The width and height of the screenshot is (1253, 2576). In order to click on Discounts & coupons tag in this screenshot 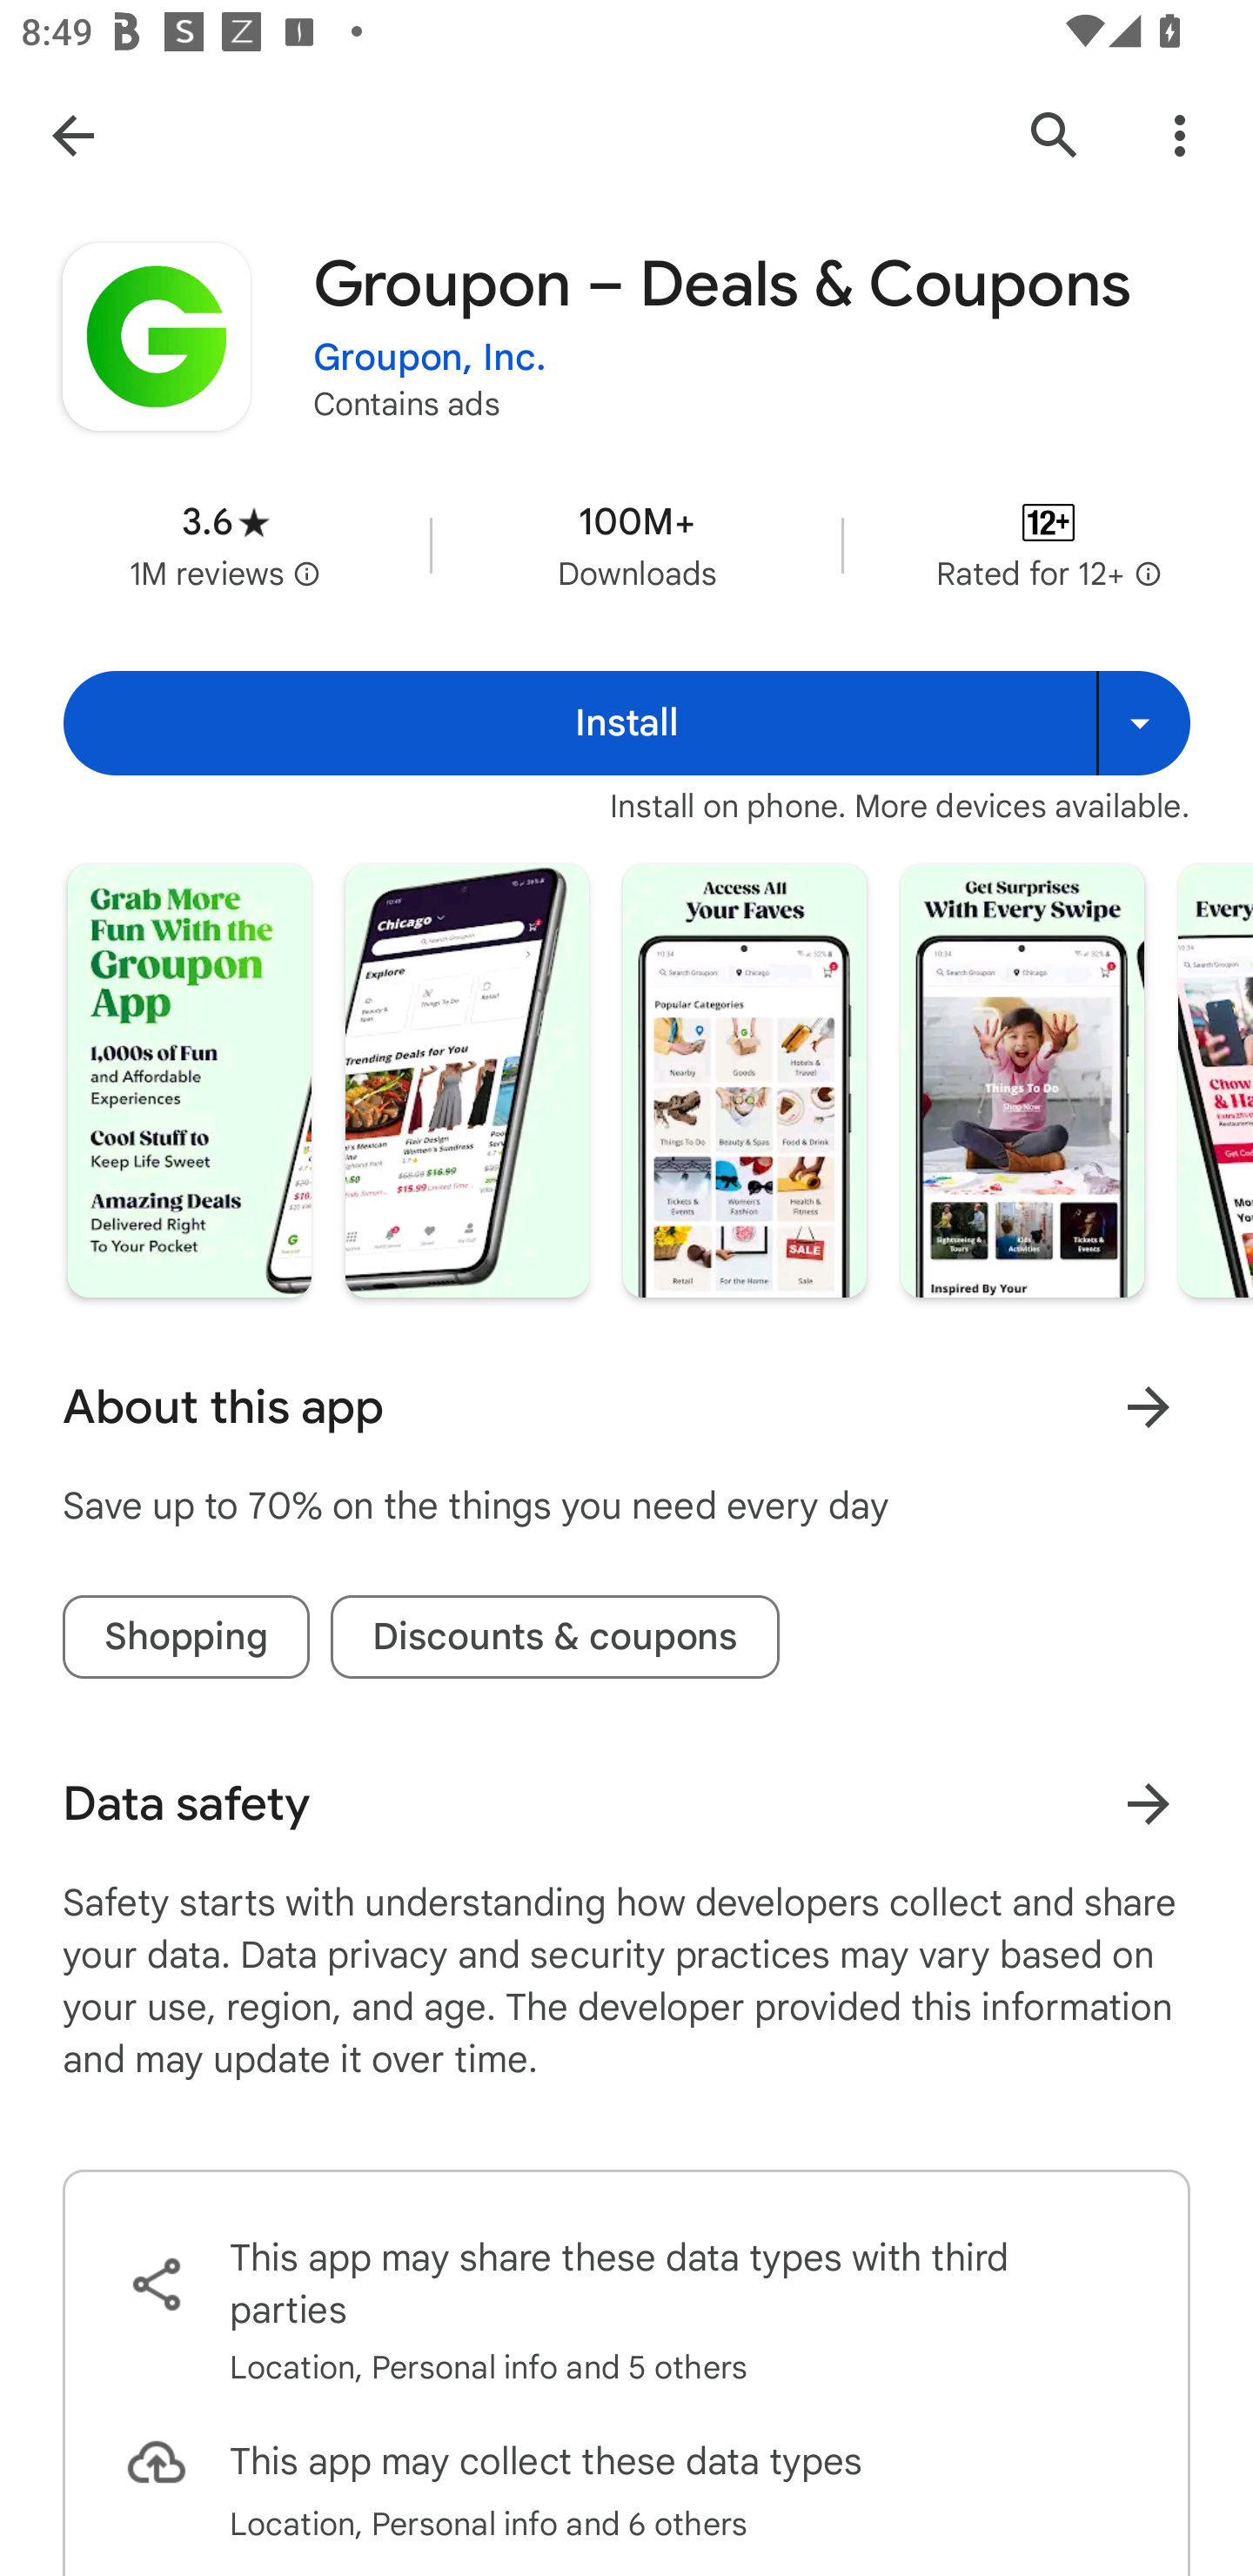, I will do `click(555, 1636)`.